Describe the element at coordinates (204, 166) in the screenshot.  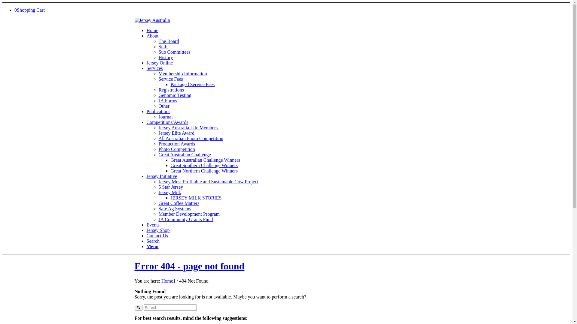
I see `Great Southern Challenge Winners` at that location.